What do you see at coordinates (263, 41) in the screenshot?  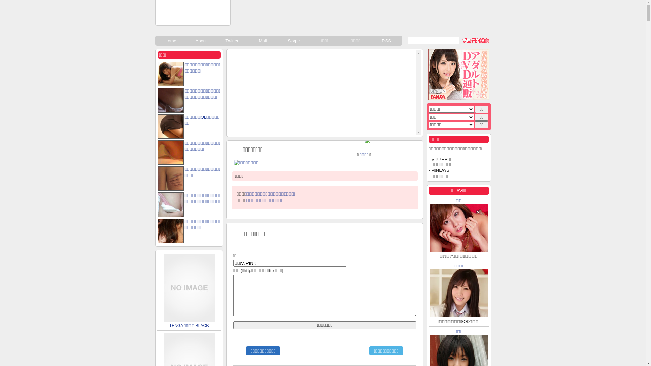 I see `Mail` at bounding box center [263, 41].